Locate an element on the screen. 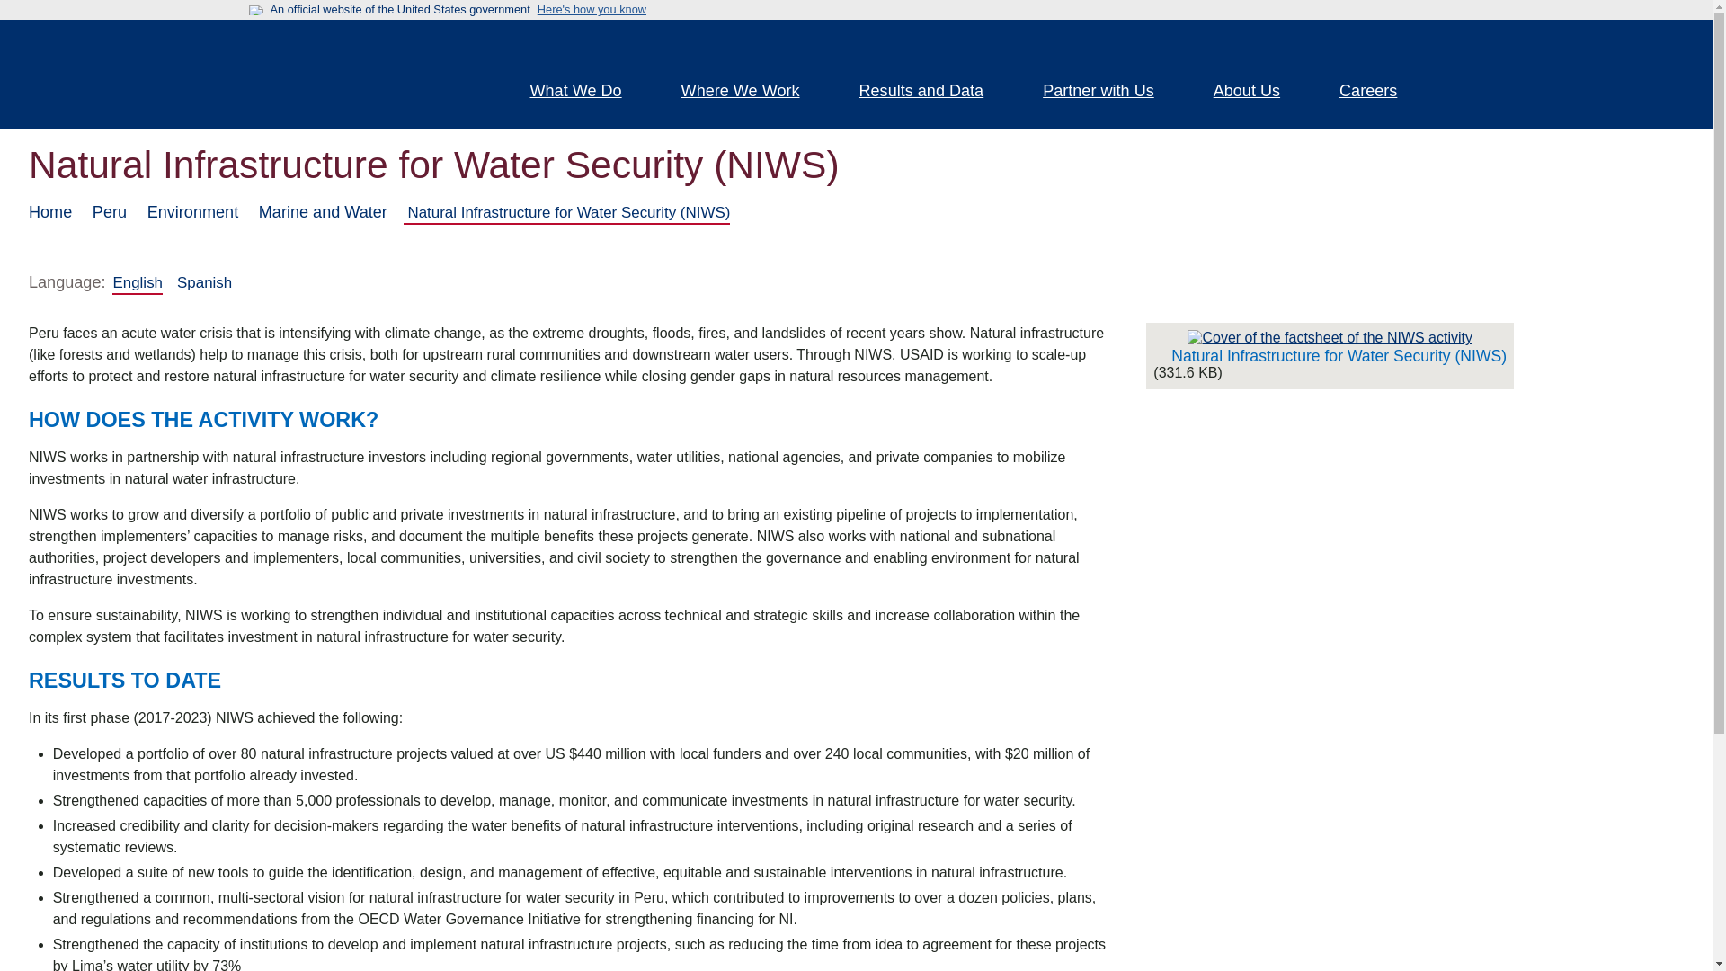 The height and width of the screenshot is (971, 1726). About Us is located at coordinates (1257, 93).